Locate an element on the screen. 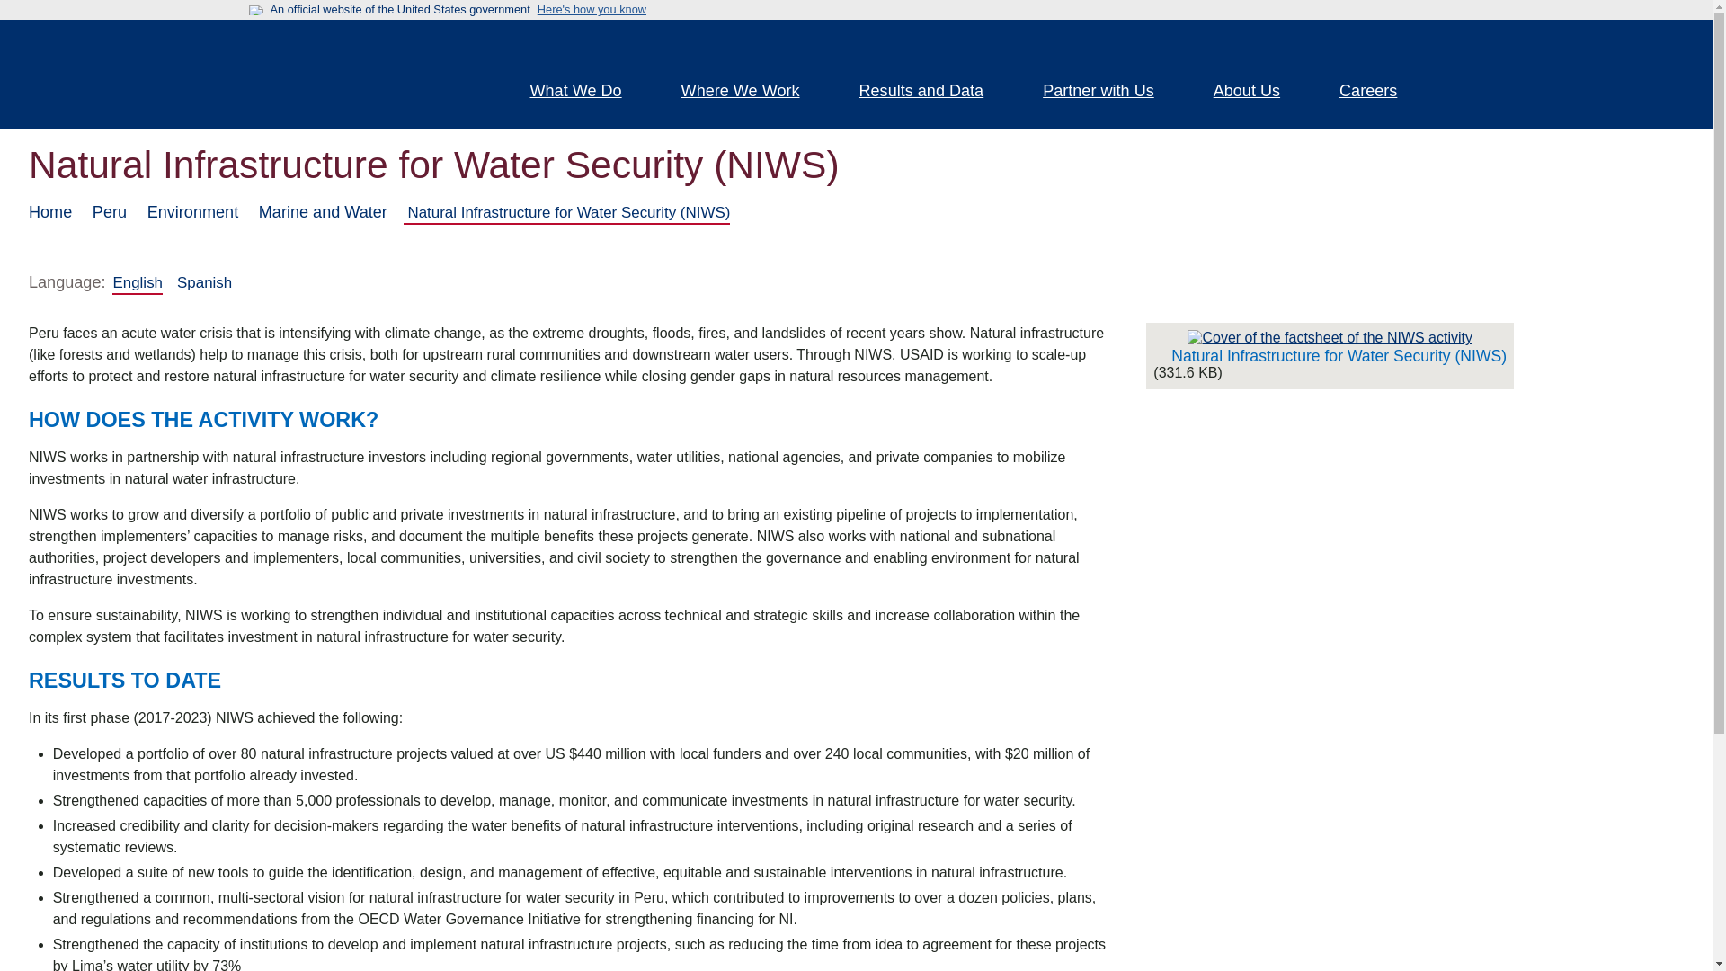 The height and width of the screenshot is (971, 1726). About Us is located at coordinates (1257, 93).